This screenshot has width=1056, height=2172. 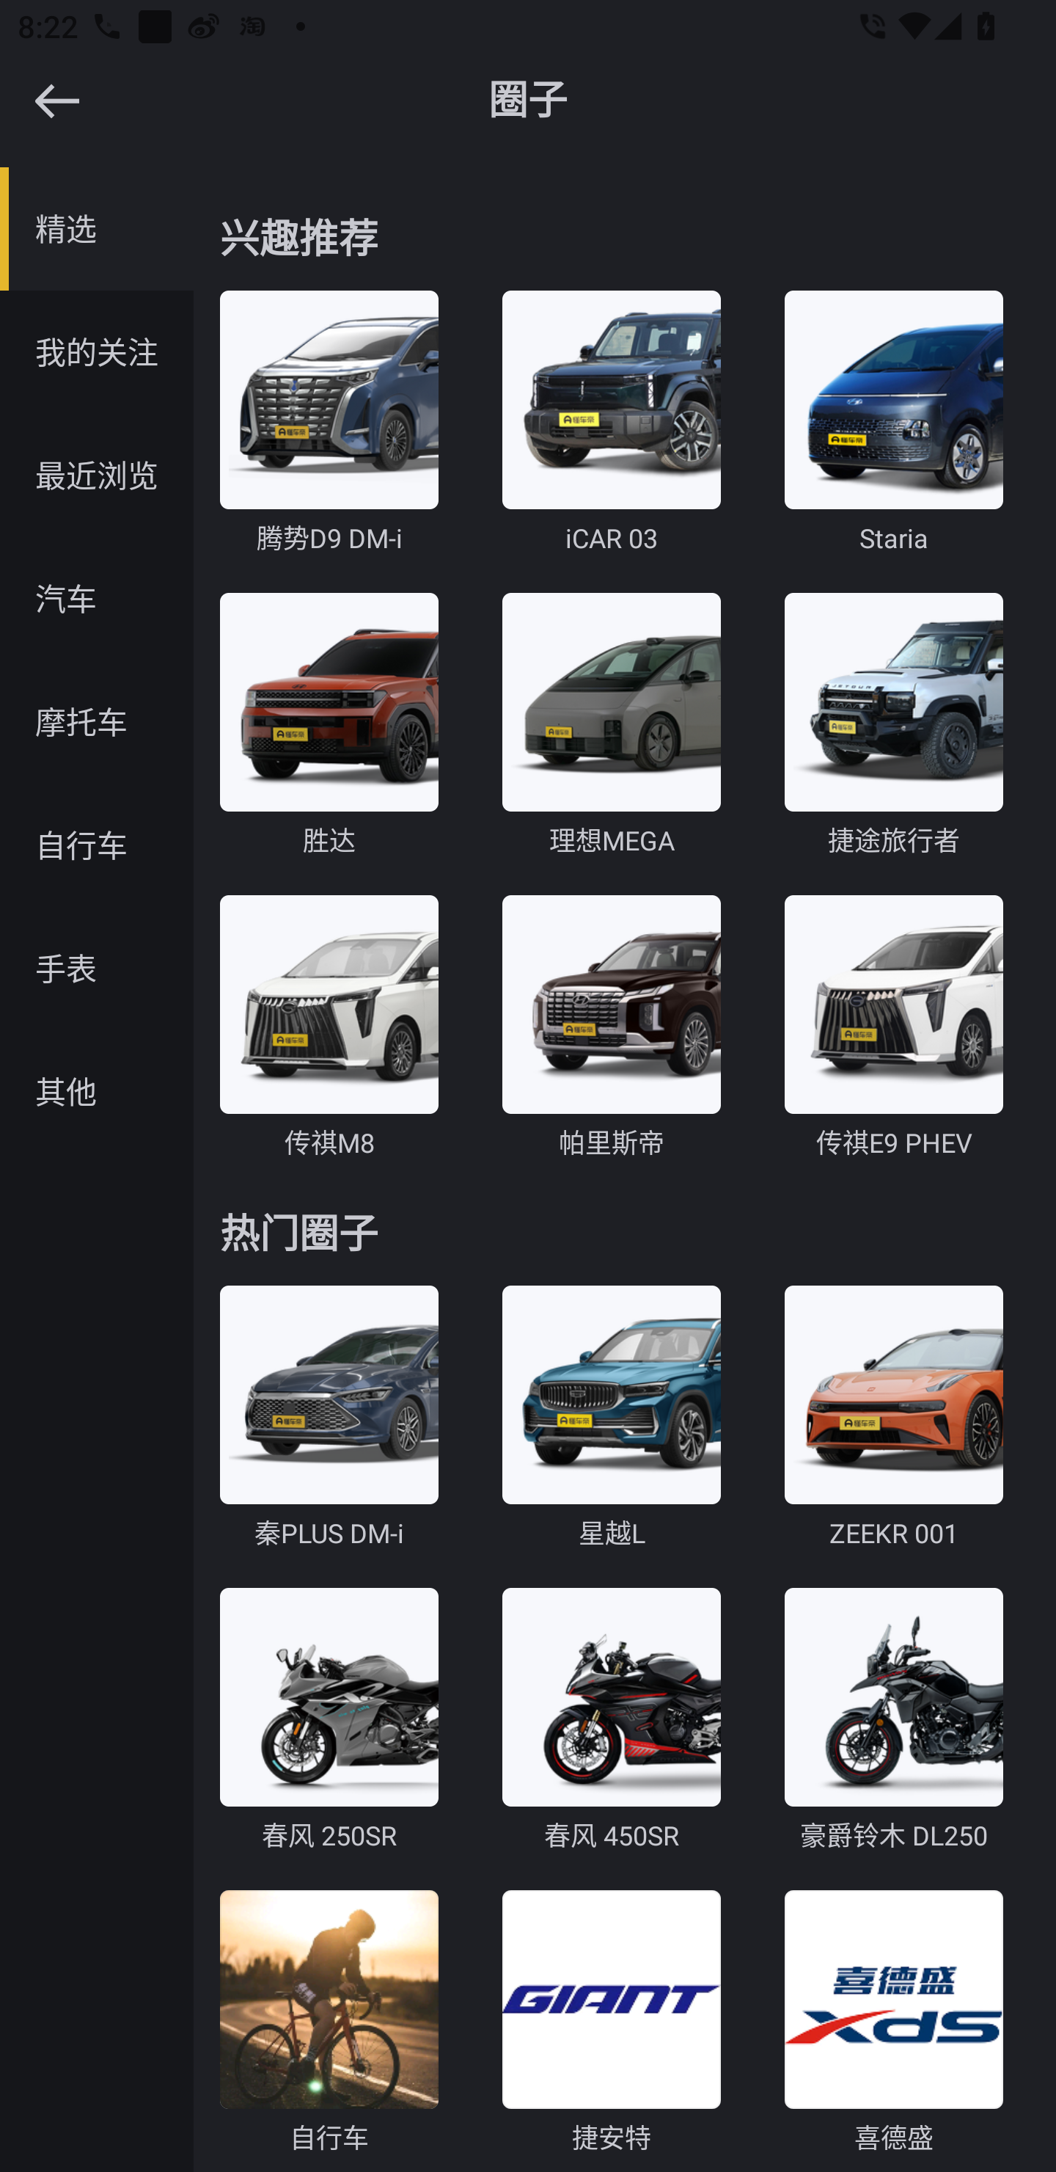 What do you see at coordinates (893, 726) in the screenshot?
I see `捷途旅行者` at bounding box center [893, 726].